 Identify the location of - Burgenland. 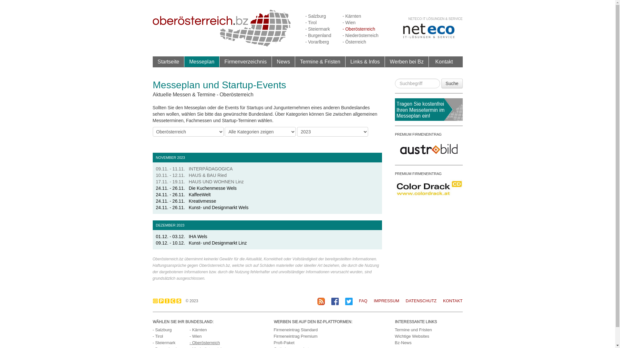
(318, 35).